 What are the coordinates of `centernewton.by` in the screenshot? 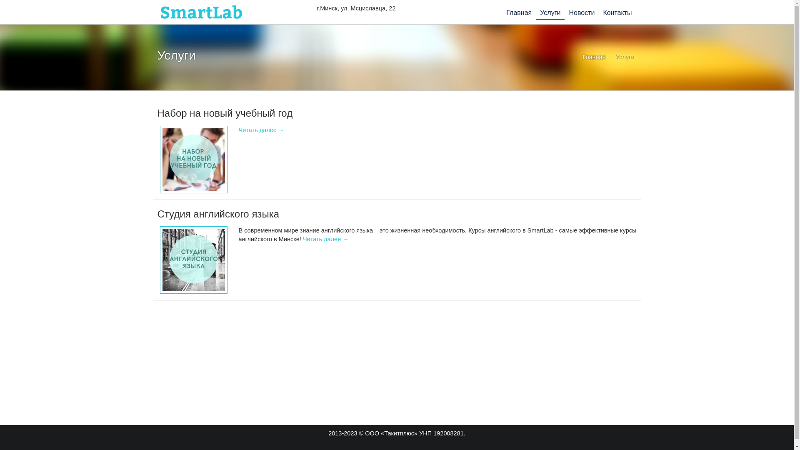 It's located at (201, 12).